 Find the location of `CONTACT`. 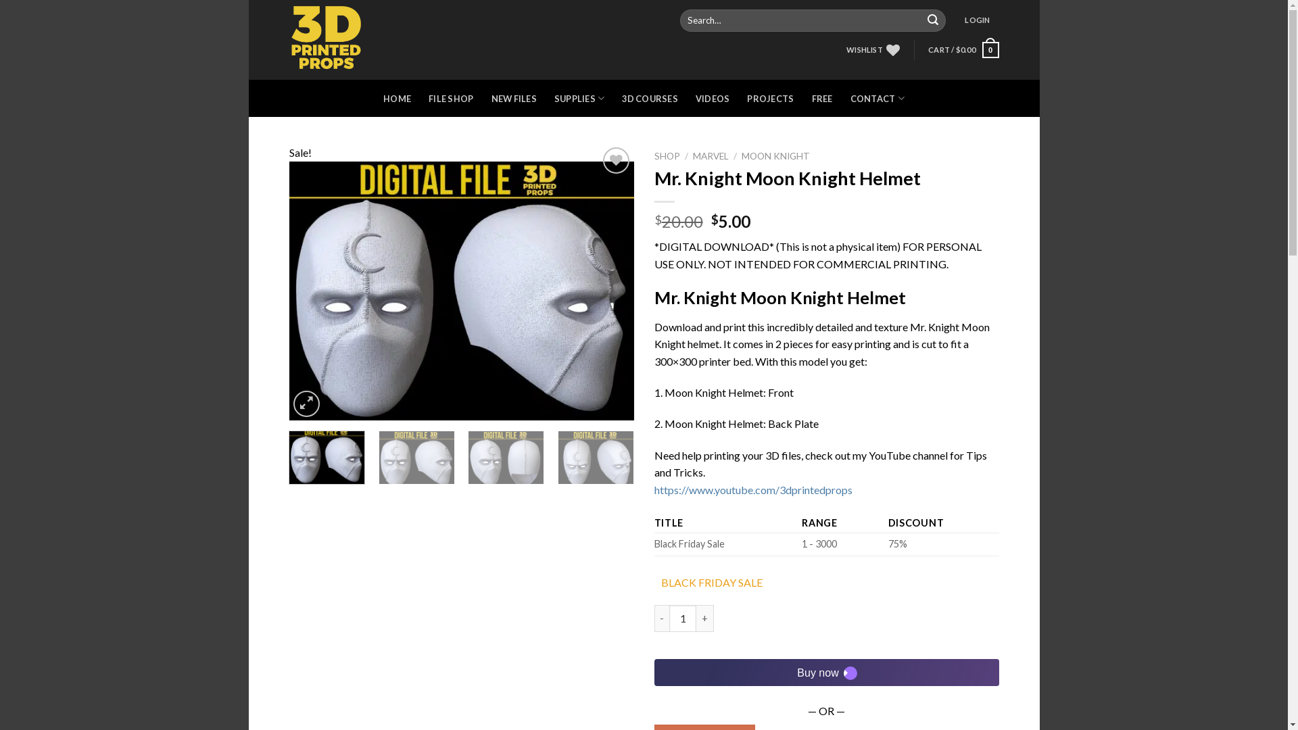

CONTACT is located at coordinates (878, 99).